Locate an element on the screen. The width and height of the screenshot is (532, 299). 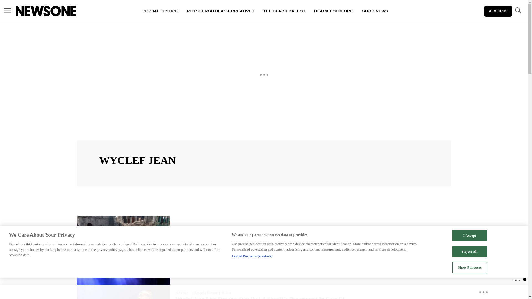
TOGGLE SEARCH is located at coordinates (518, 11).